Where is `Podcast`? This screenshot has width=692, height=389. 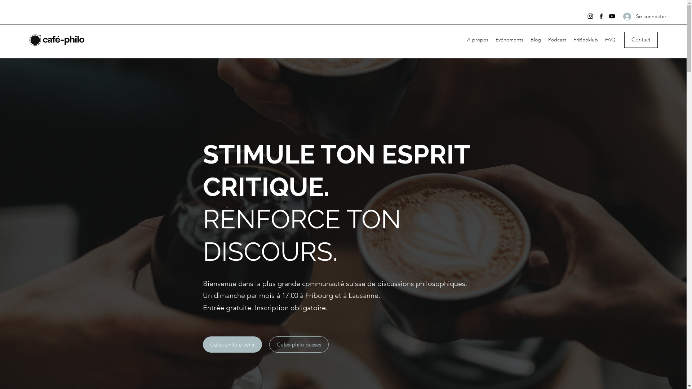
Podcast is located at coordinates (557, 40).